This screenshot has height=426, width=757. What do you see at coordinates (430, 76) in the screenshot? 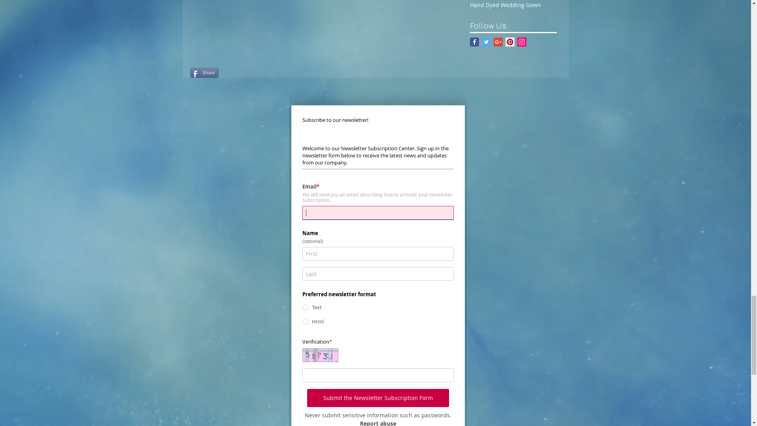
I see `services` at bounding box center [430, 76].